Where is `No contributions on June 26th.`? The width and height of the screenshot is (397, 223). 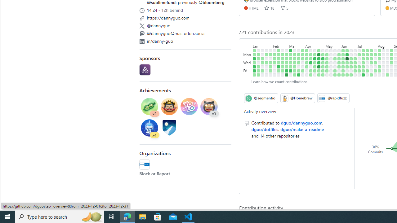 No contributions on June 26th. is located at coordinates (355, 55).